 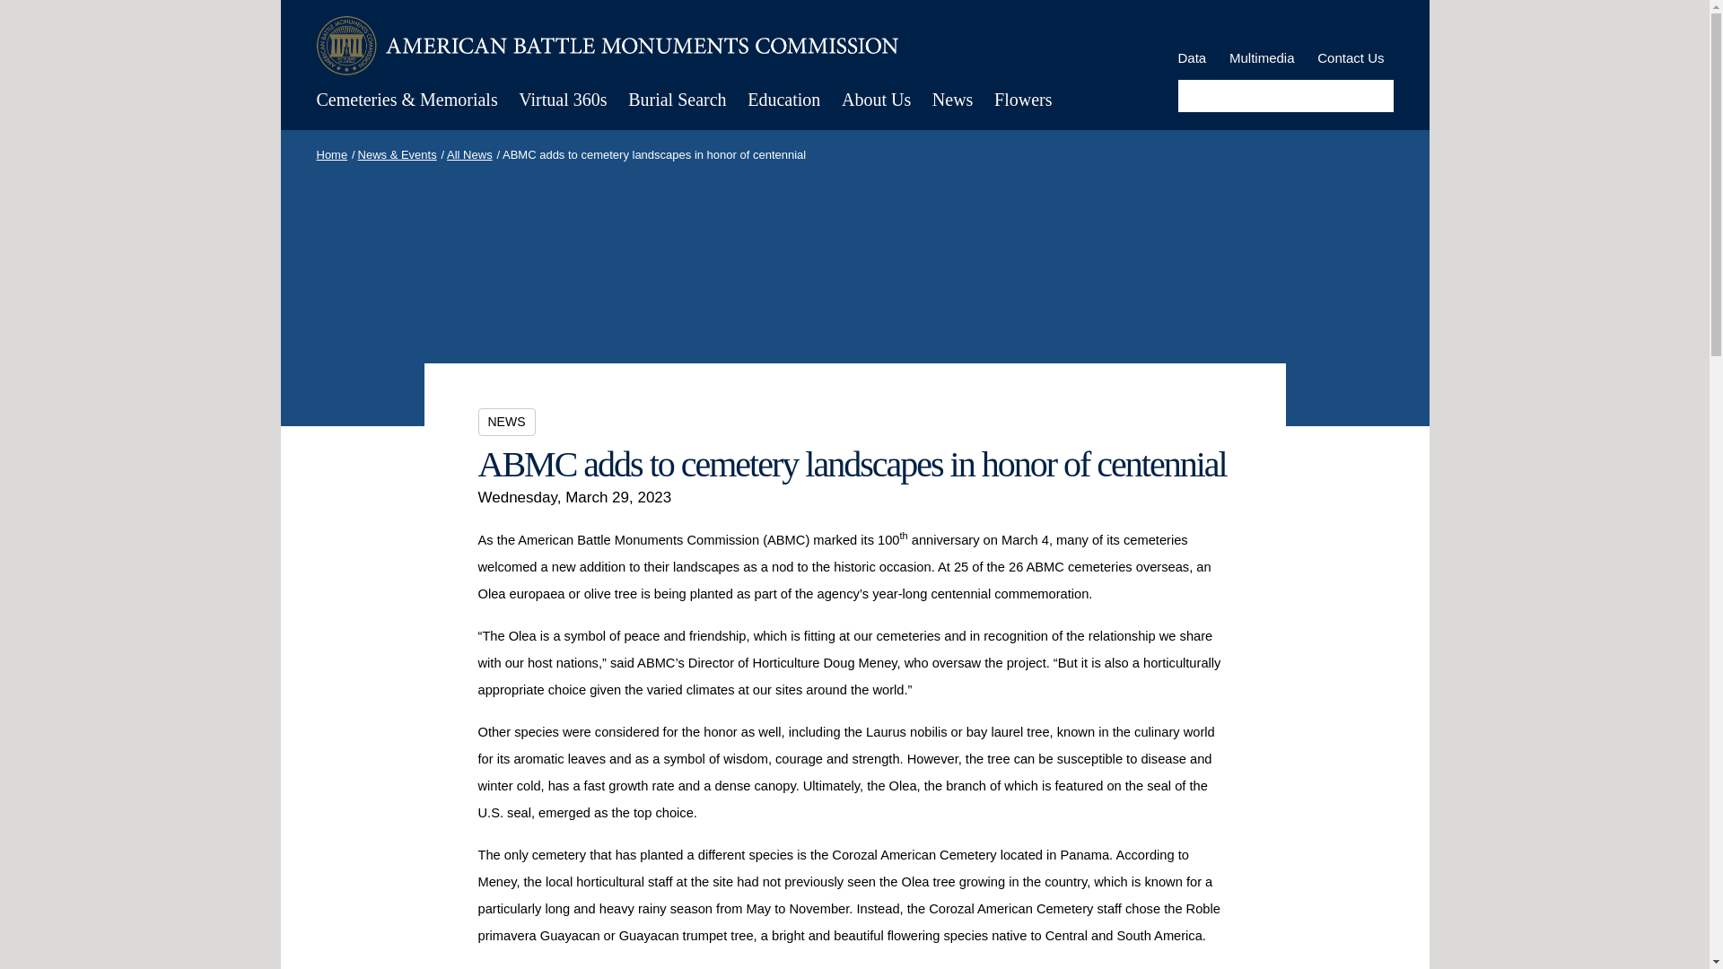 What do you see at coordinates (1192, 57) in the screenshot?
I see `Data` at bounding box center [1192, 57].